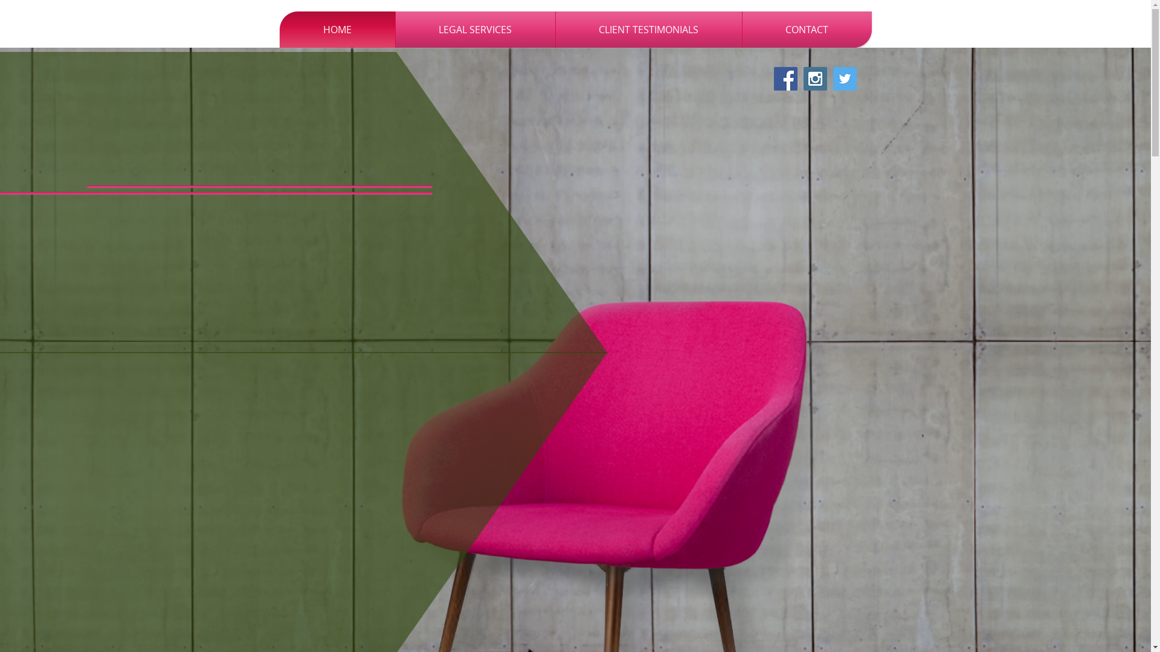  Describe the element at coordinates (649, 30) in the screenshot. I see `CLIENT TESTIMONIALS` at that location.